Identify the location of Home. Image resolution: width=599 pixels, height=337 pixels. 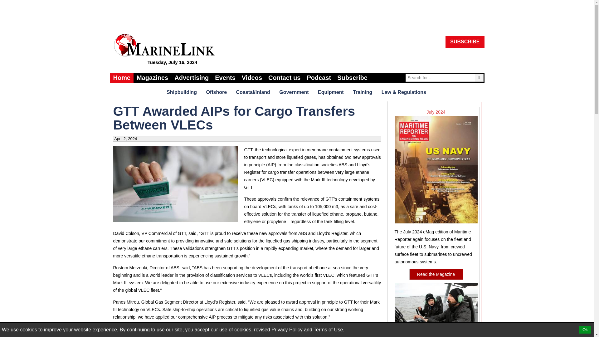
(122, 78).